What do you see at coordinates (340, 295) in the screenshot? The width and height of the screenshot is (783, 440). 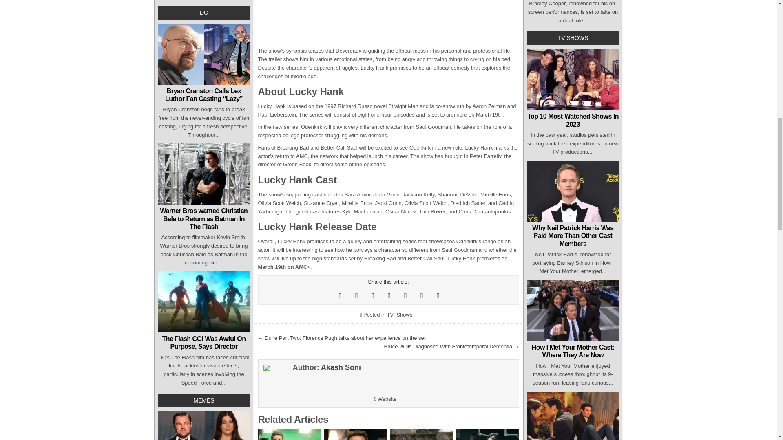 I see `Tweet This!` at bounding box center [340, 295].